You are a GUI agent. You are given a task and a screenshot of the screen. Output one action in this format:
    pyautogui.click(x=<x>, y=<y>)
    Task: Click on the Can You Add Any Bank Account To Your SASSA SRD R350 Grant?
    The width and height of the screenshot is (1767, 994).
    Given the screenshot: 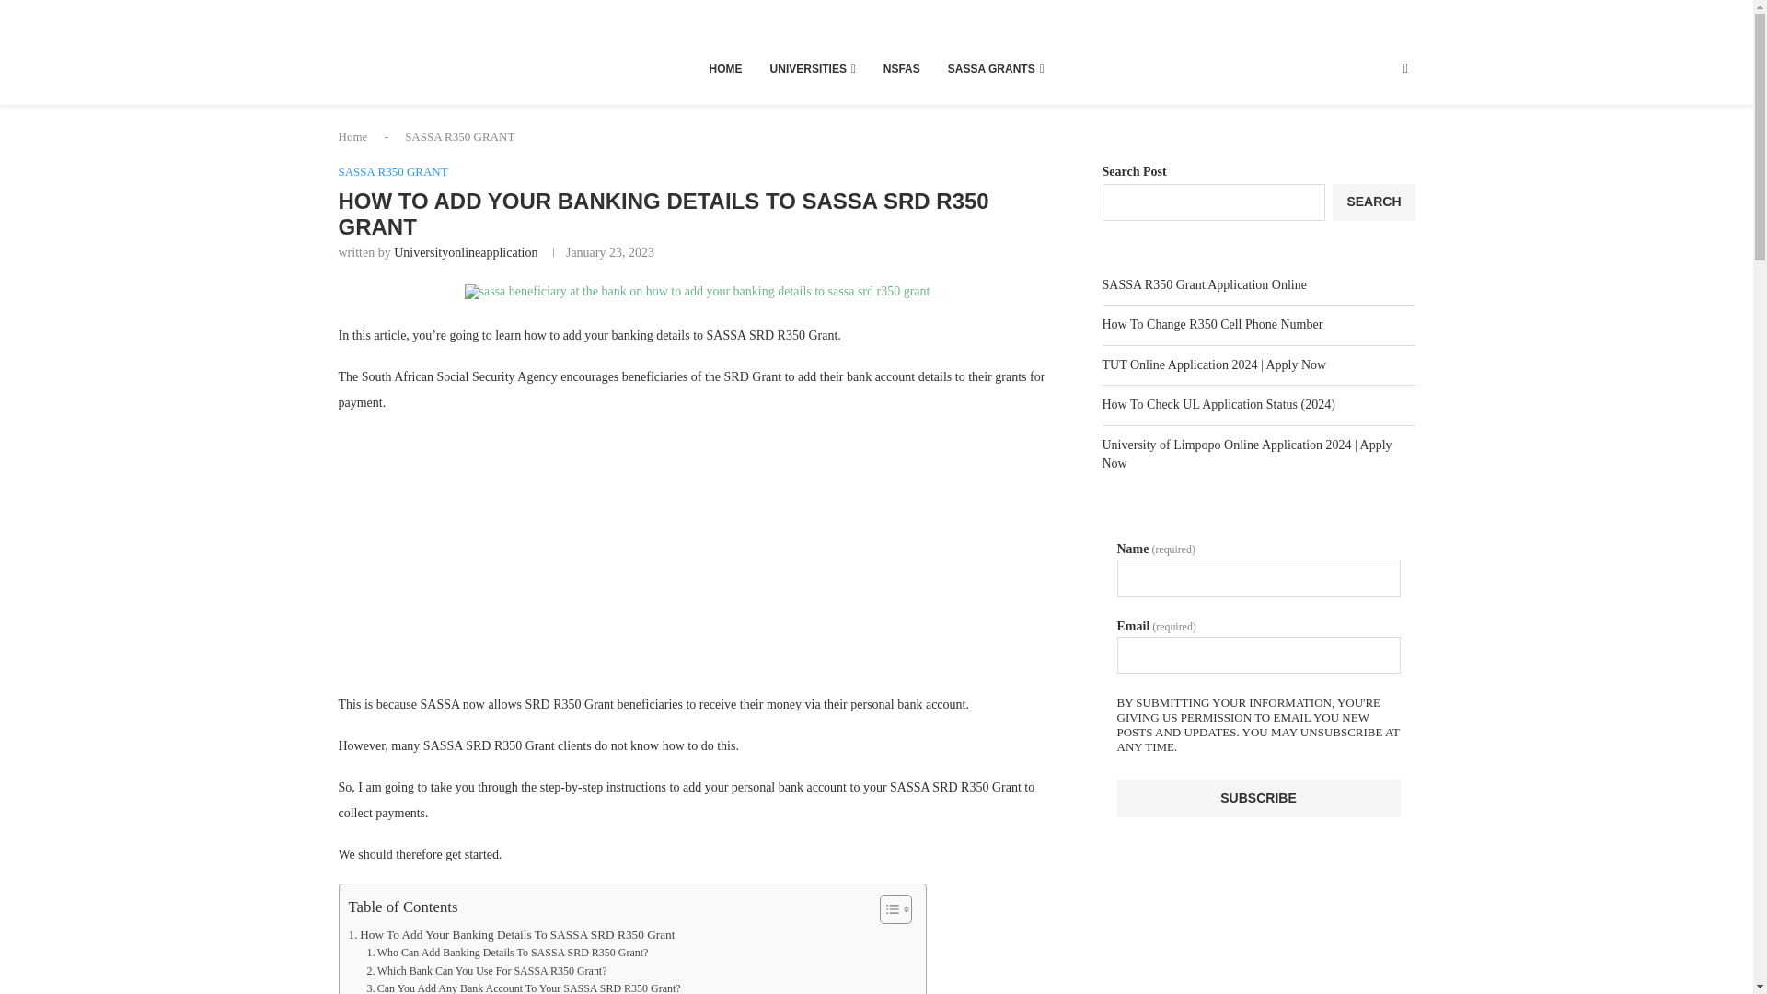 What is the action you would take?
    pyautogui.click(x=523, y=987)
    